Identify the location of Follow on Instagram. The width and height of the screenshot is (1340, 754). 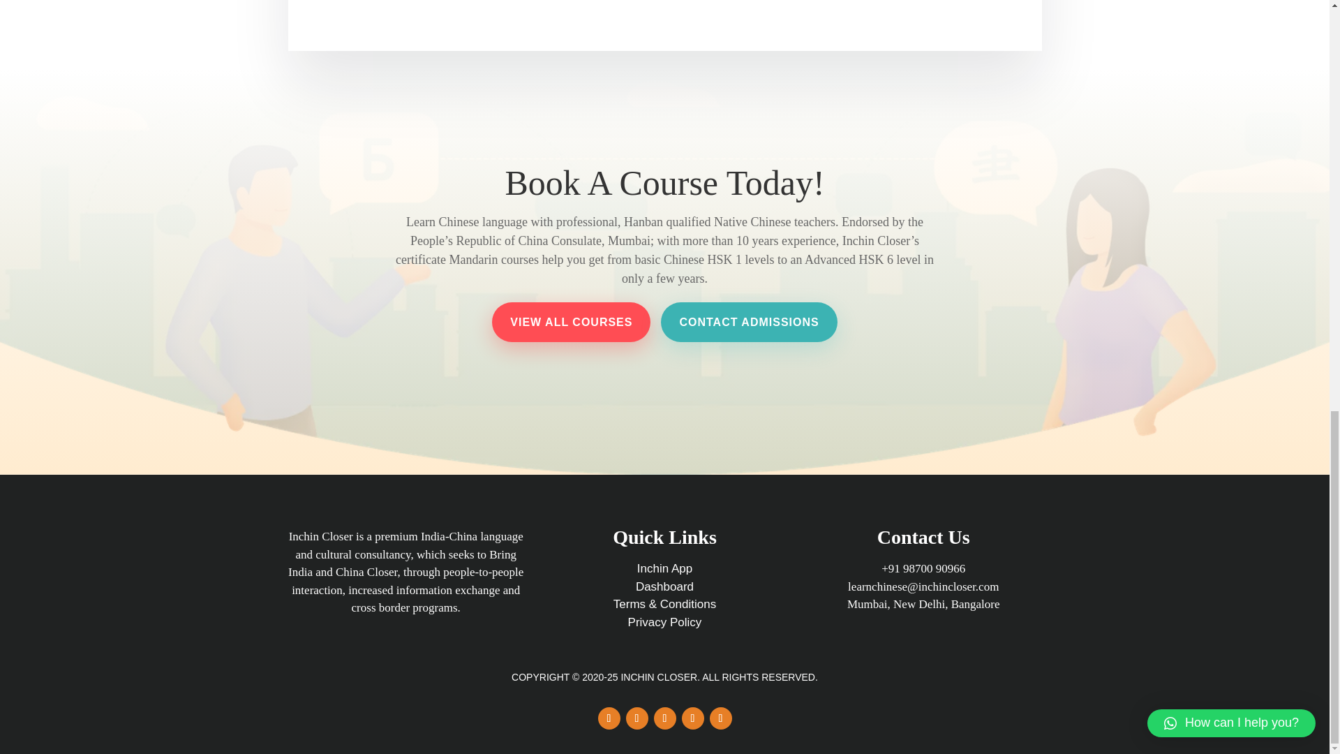
(664, 718).